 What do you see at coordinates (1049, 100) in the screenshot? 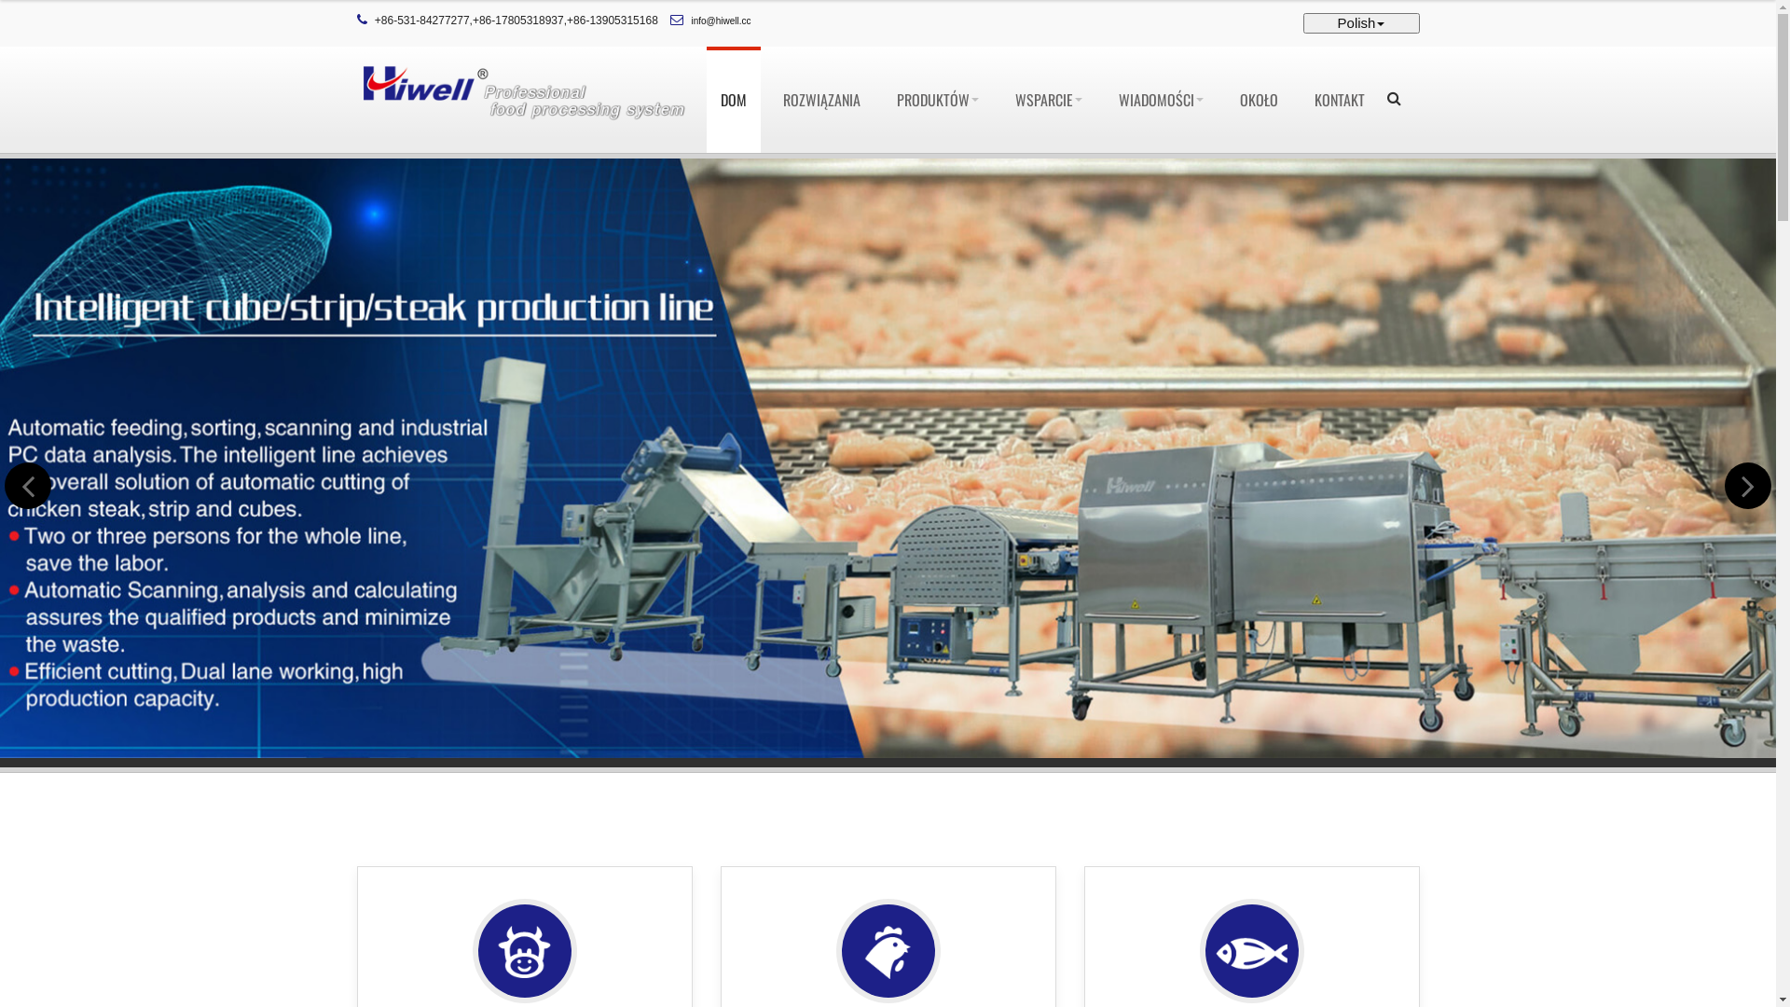
I see `WSPARCIE` at bounding box center [1049, 100].